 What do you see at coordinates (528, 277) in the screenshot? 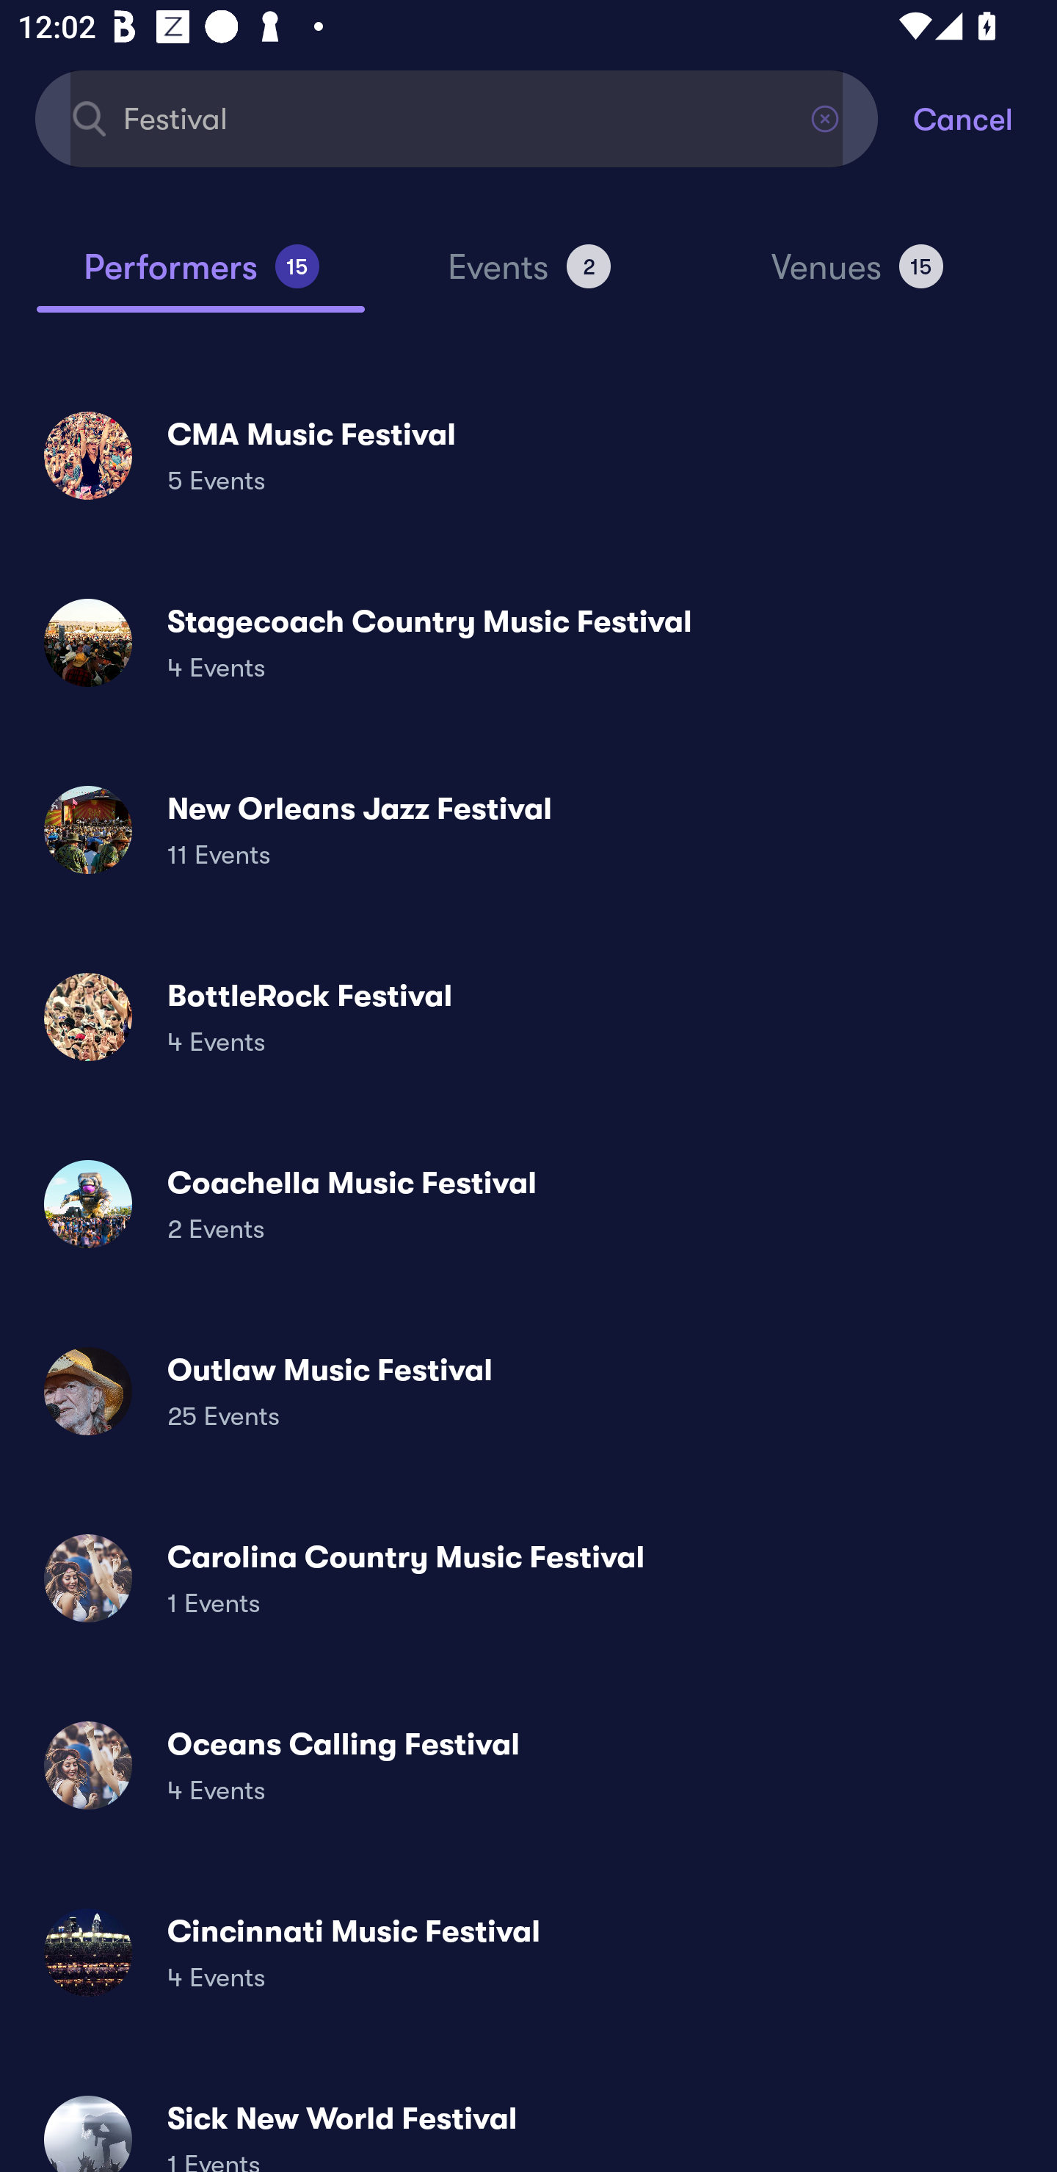
I see `Events 2` at bounding box center [528, 277].